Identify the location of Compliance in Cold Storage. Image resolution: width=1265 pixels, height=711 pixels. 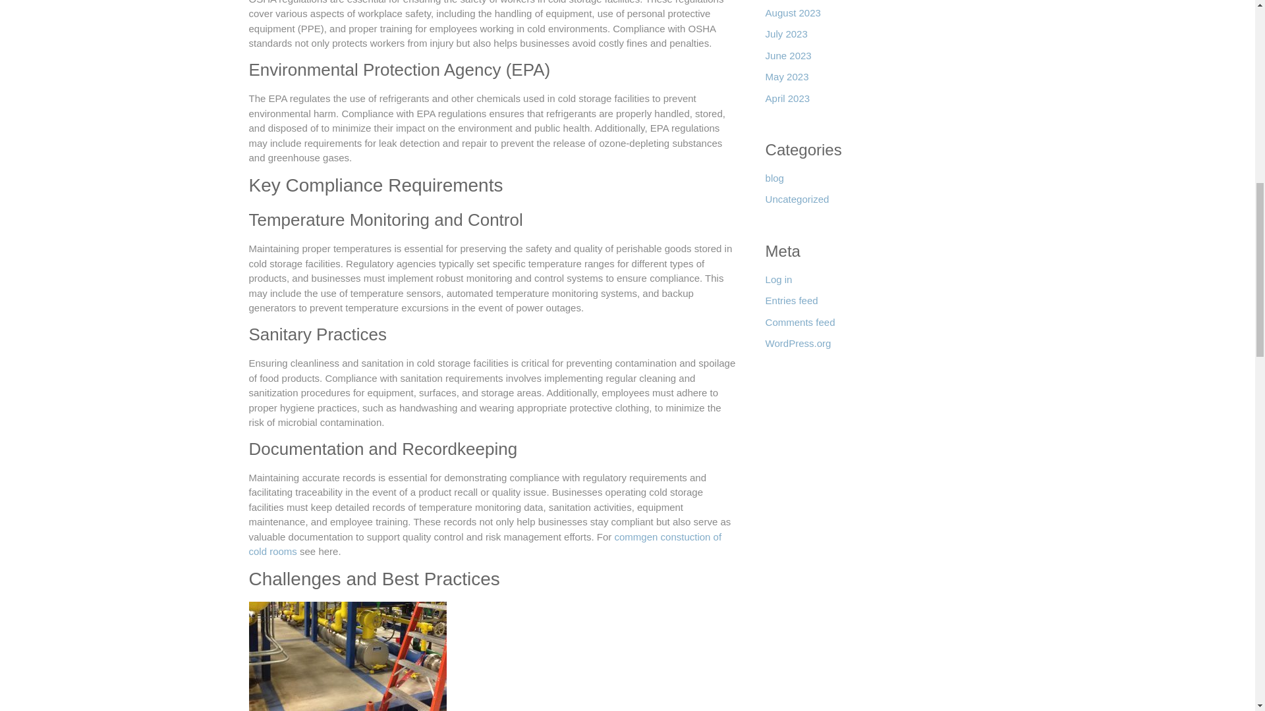
(348, 656).